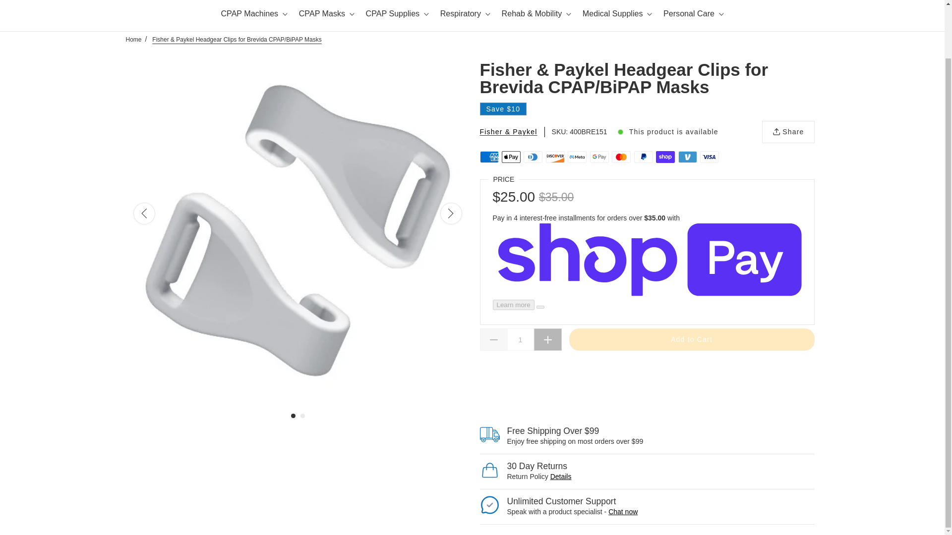 This screenshot has width=952, height=535. What do you see at coordinates (621, 157) in the screenshot?
I see `Mastercard` at bounding box center [621, 157].